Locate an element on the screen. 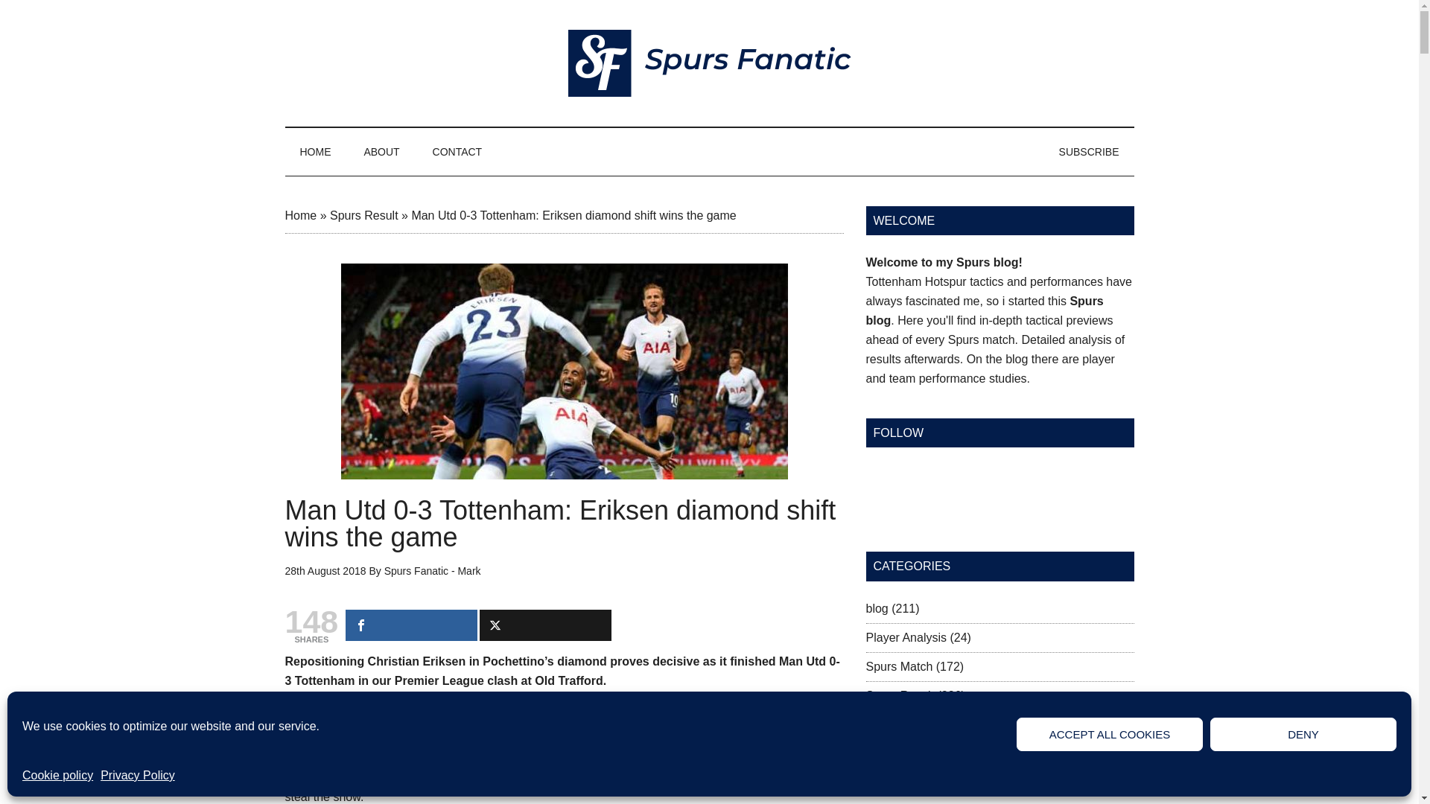  Cookie policy is located at coordinates (57, 776).